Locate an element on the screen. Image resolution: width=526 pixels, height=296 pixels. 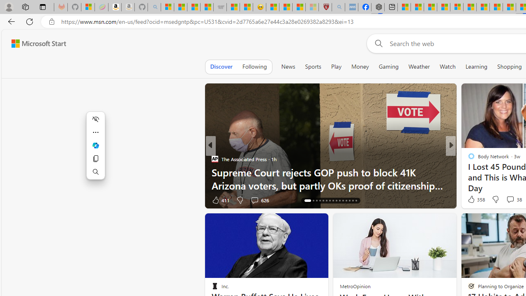
MetroOpinion is located at coordinates (355, 286).